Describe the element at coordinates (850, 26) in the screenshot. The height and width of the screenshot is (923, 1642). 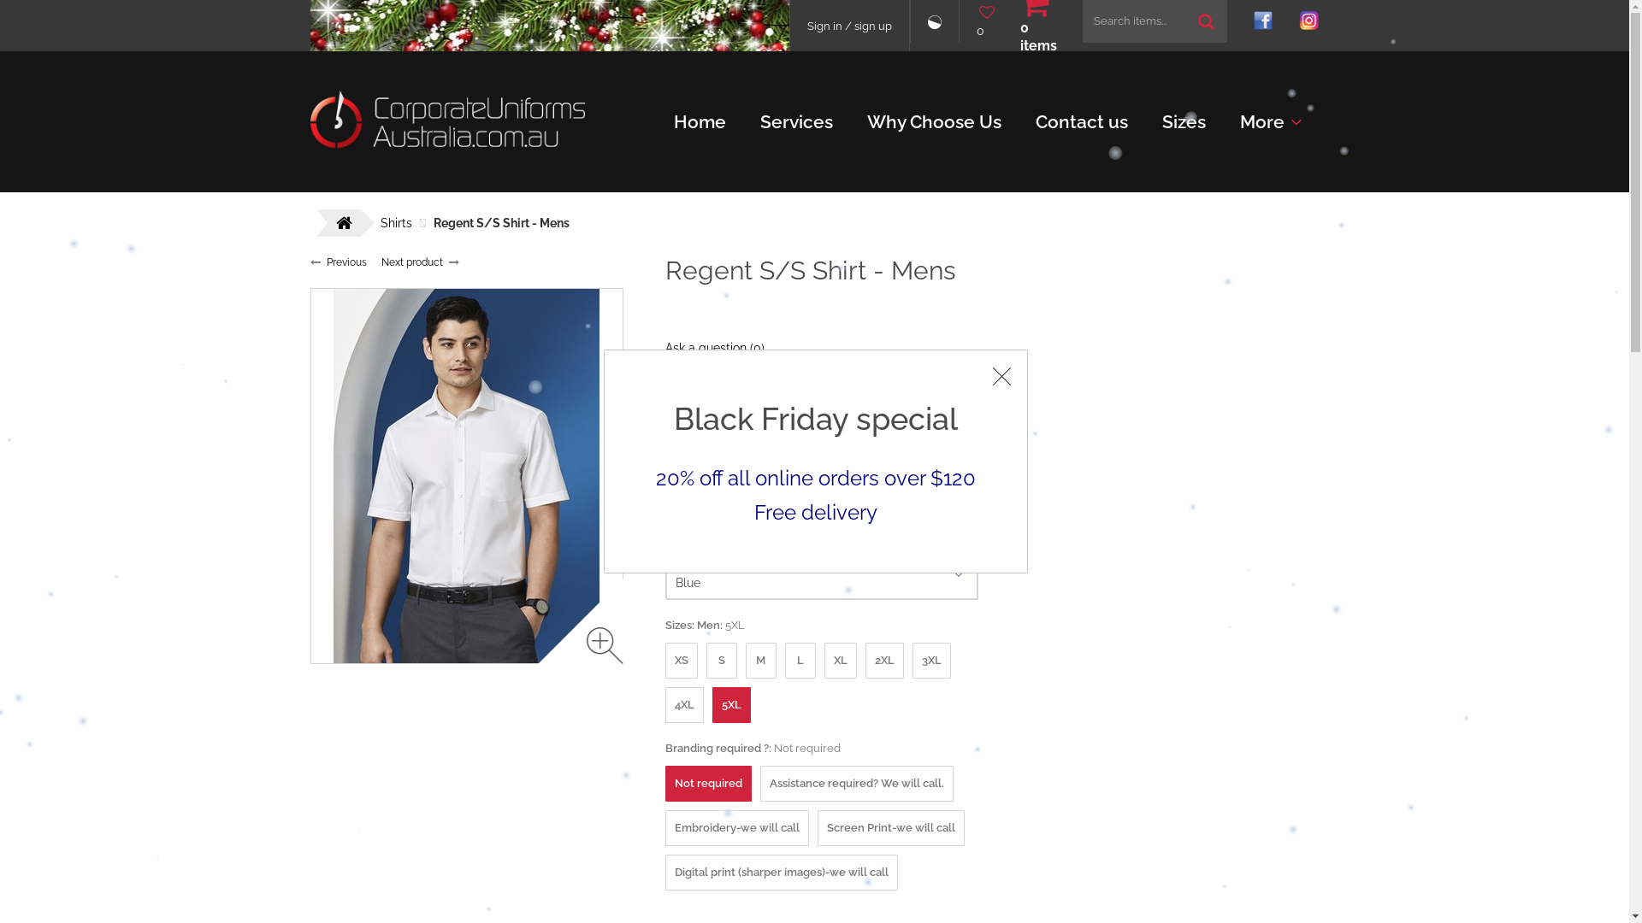
I see `Sign in / sign up` at that location.